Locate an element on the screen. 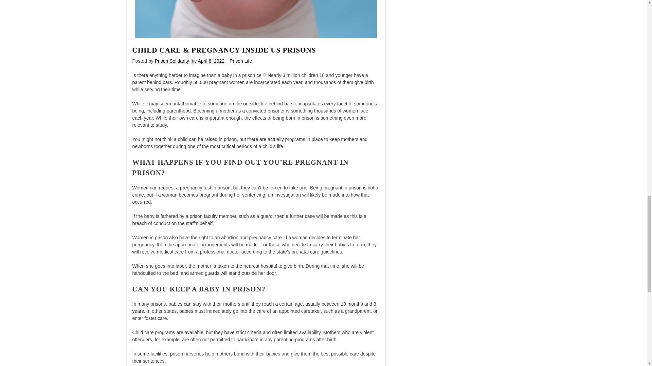 This screenshot has height=366, width=652. Prison Solidarity Inc is located at coordinates (176, 61).